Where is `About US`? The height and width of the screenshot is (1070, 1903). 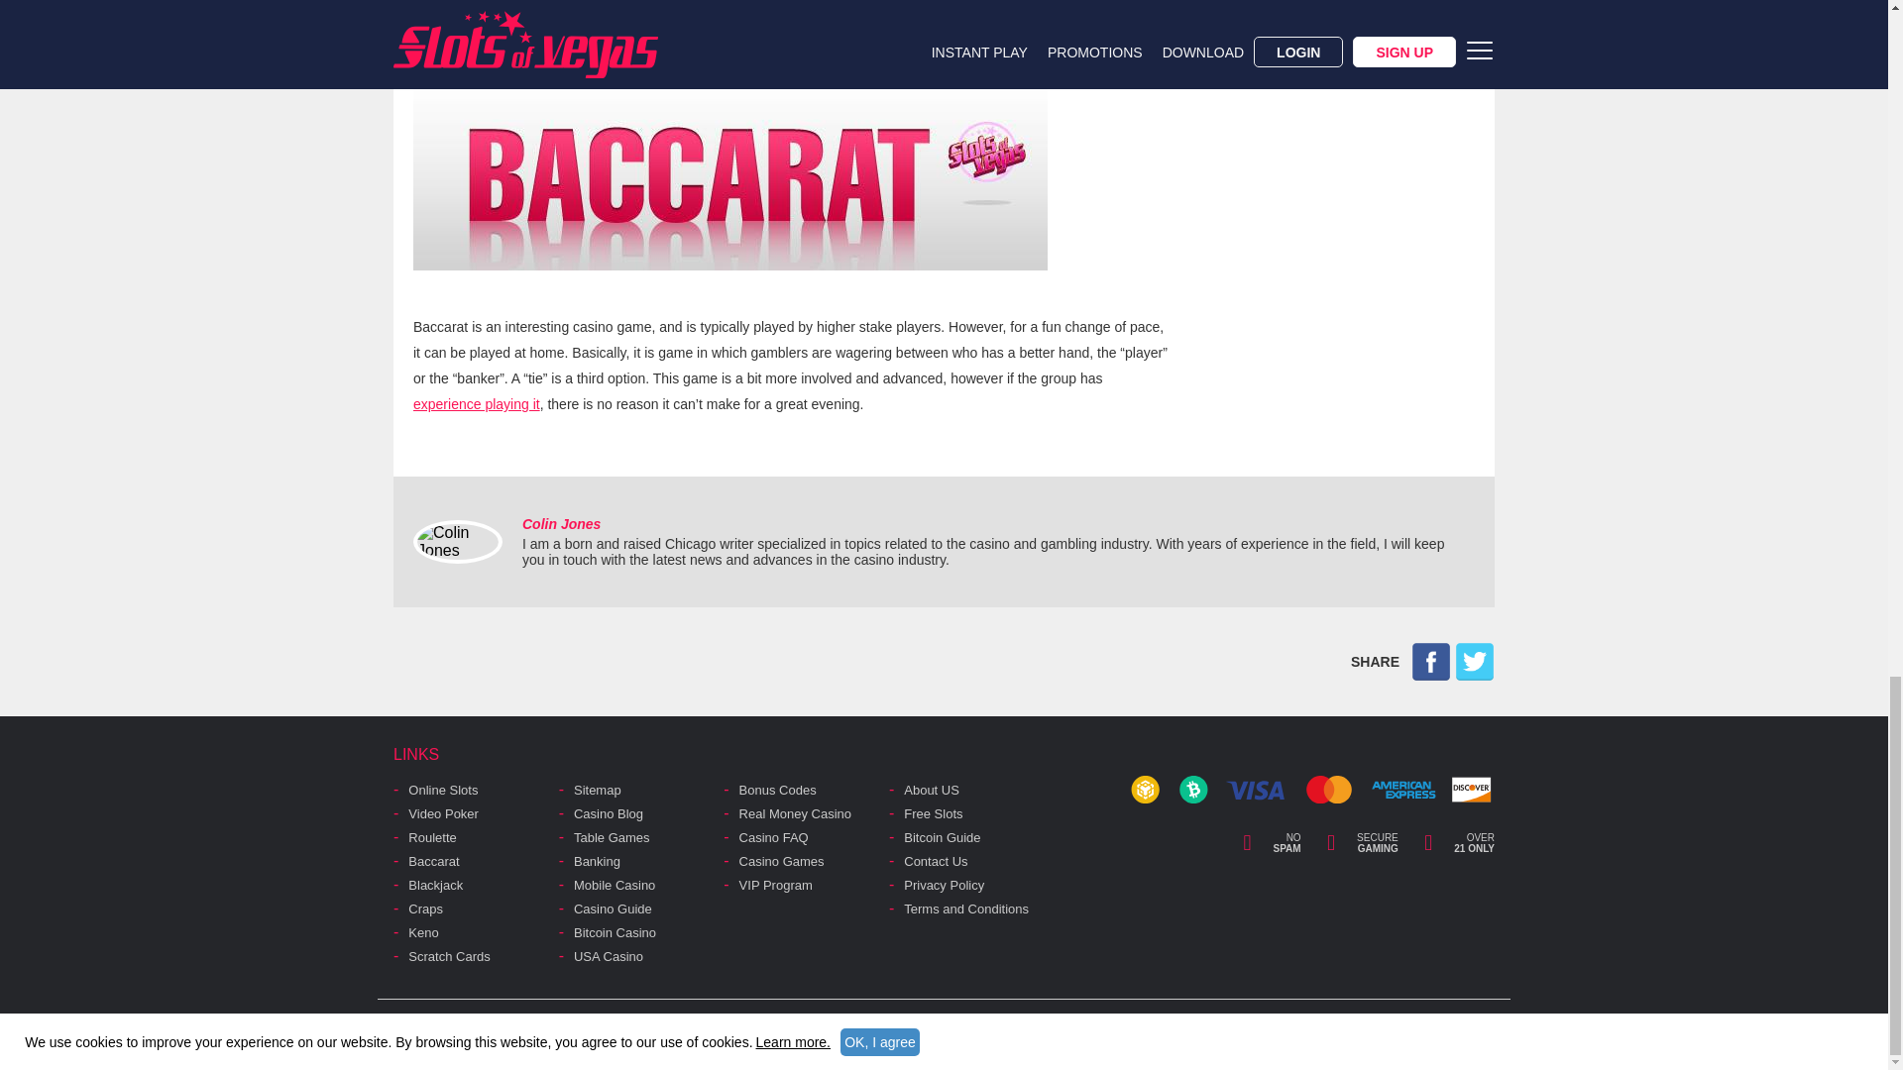
About US is located at coordinates (932, 789).